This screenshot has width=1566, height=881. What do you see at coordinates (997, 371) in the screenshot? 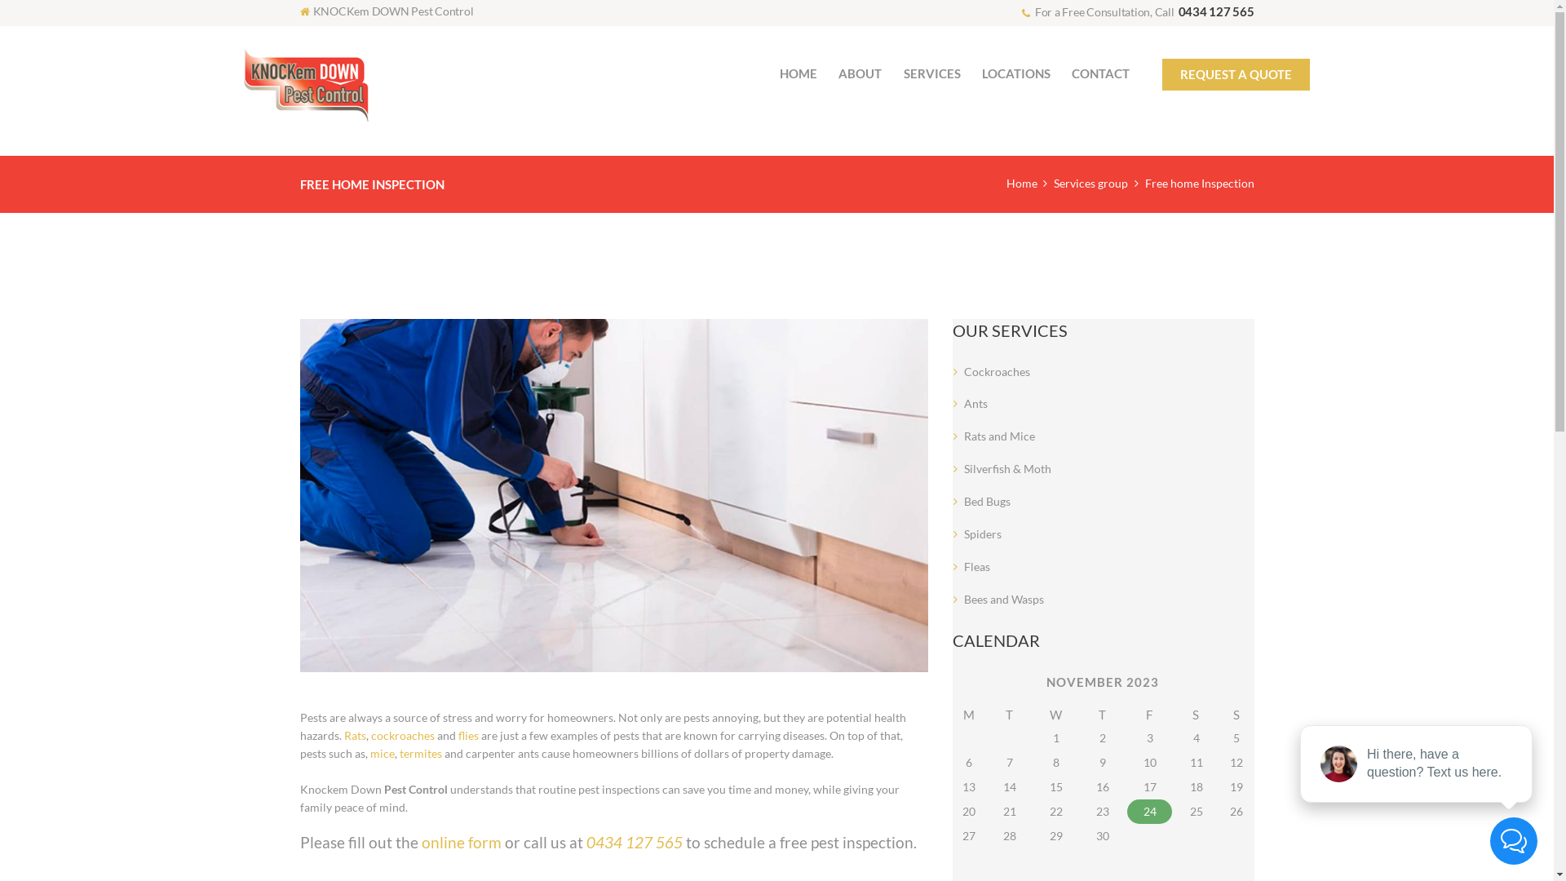
I see `Cockroaches` at bounding box center [997, 371].